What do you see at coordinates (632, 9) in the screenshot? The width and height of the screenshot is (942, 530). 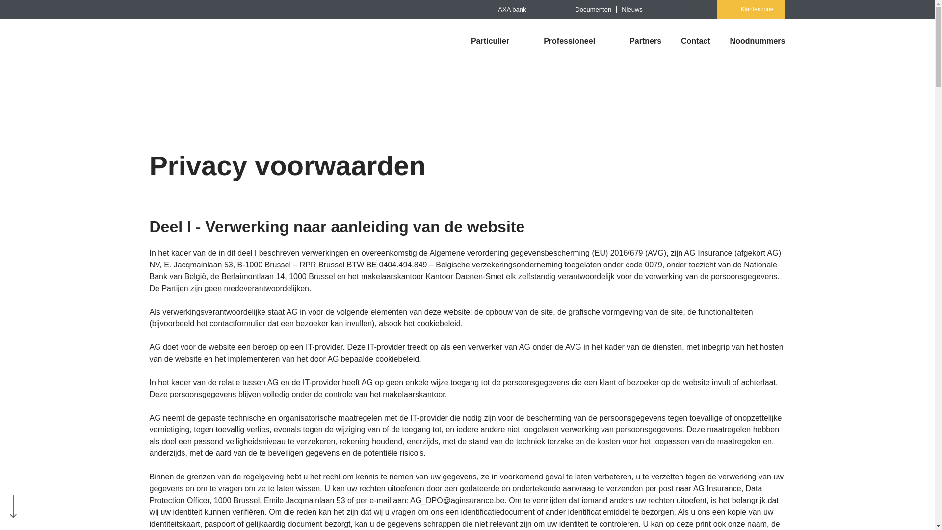 I see `Nieuws` at bounding box center [632, 9].